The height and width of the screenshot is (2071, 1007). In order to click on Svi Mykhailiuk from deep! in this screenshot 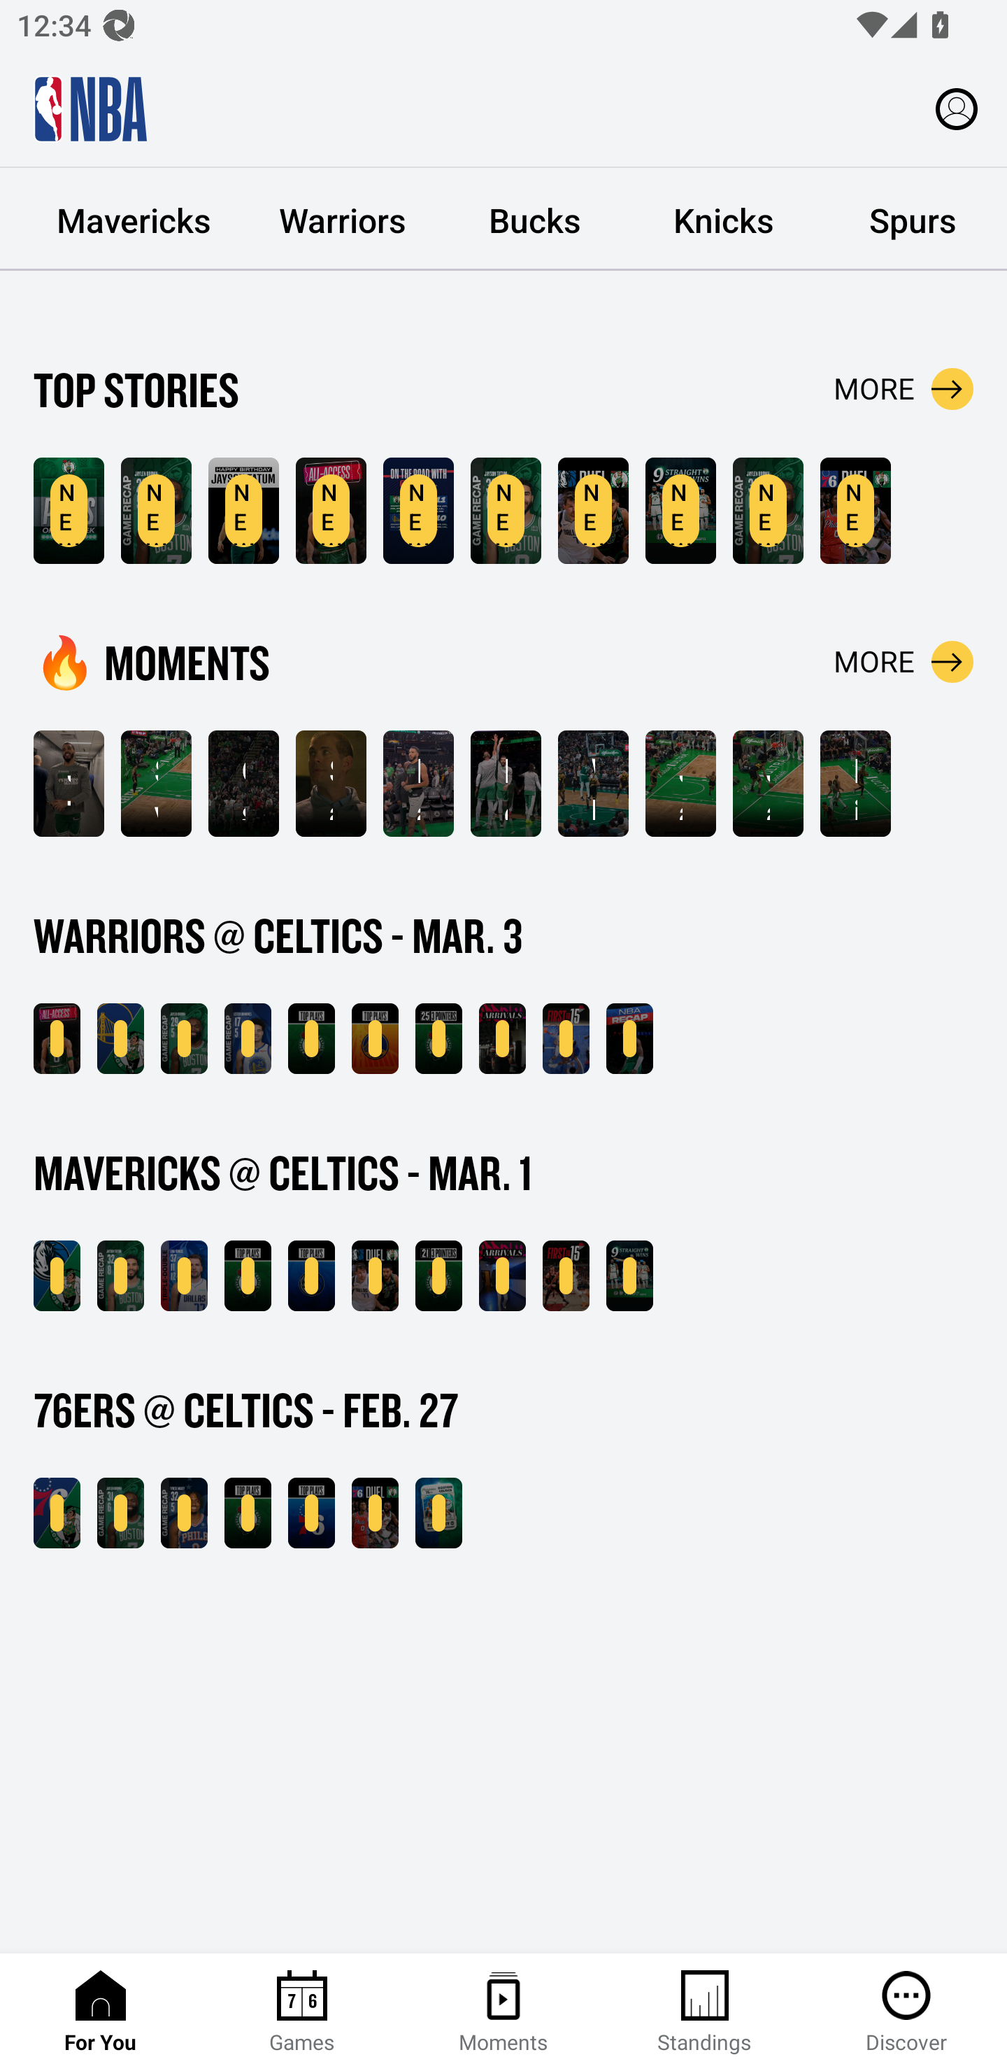, I will do `click(155, 784)`.